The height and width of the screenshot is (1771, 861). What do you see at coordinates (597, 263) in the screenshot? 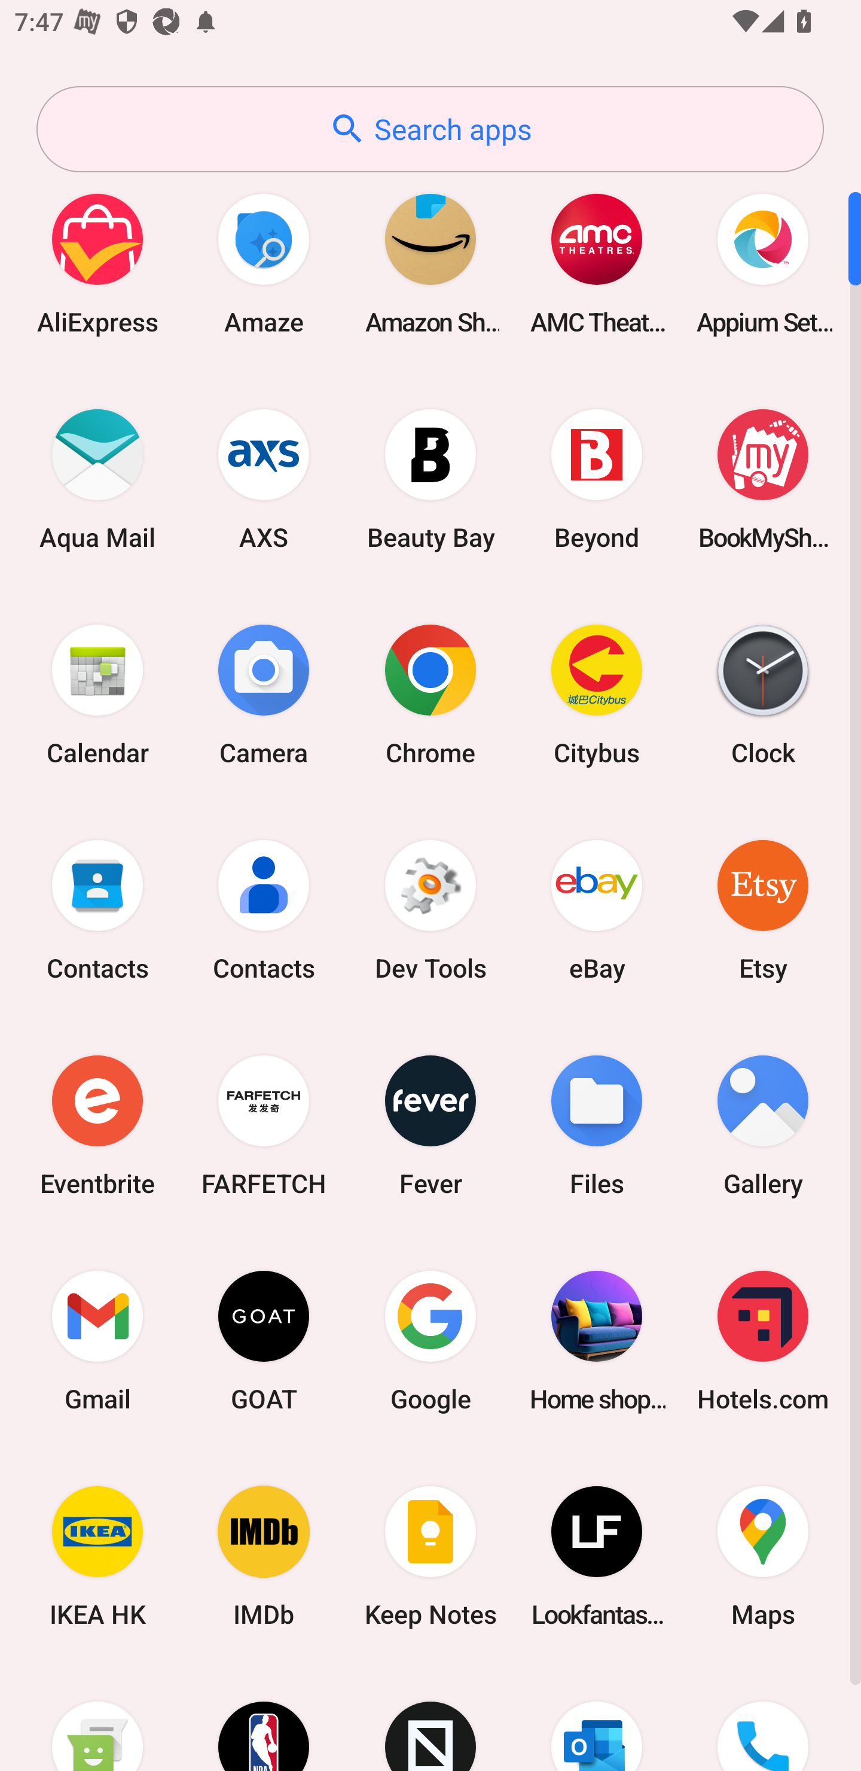
I see `AMC Theatres` at bounding box center [597, 263].